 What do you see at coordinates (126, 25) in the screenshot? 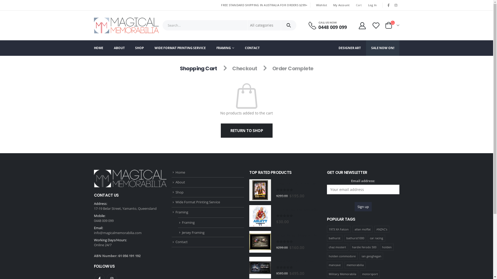
I see `Sports Memorabilia - Custom Framing & Memorabilia Brisbane` at bounding box center [126, 25].